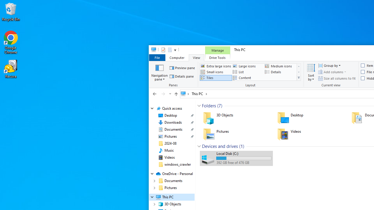 The height and width of the screenshot is (210, 374). What do you see at coordinates (178, 164) in the screenshot?
I see `windows_crawler` at bounding box center [178, 164].